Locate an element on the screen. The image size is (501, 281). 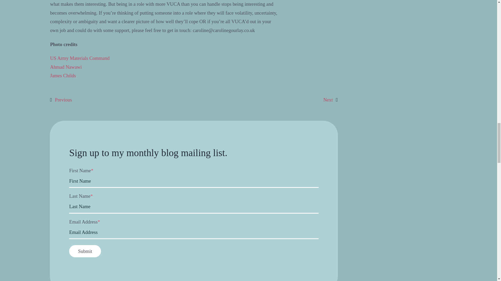
Ahmad Nawawi is located at coordinates (66, 67).